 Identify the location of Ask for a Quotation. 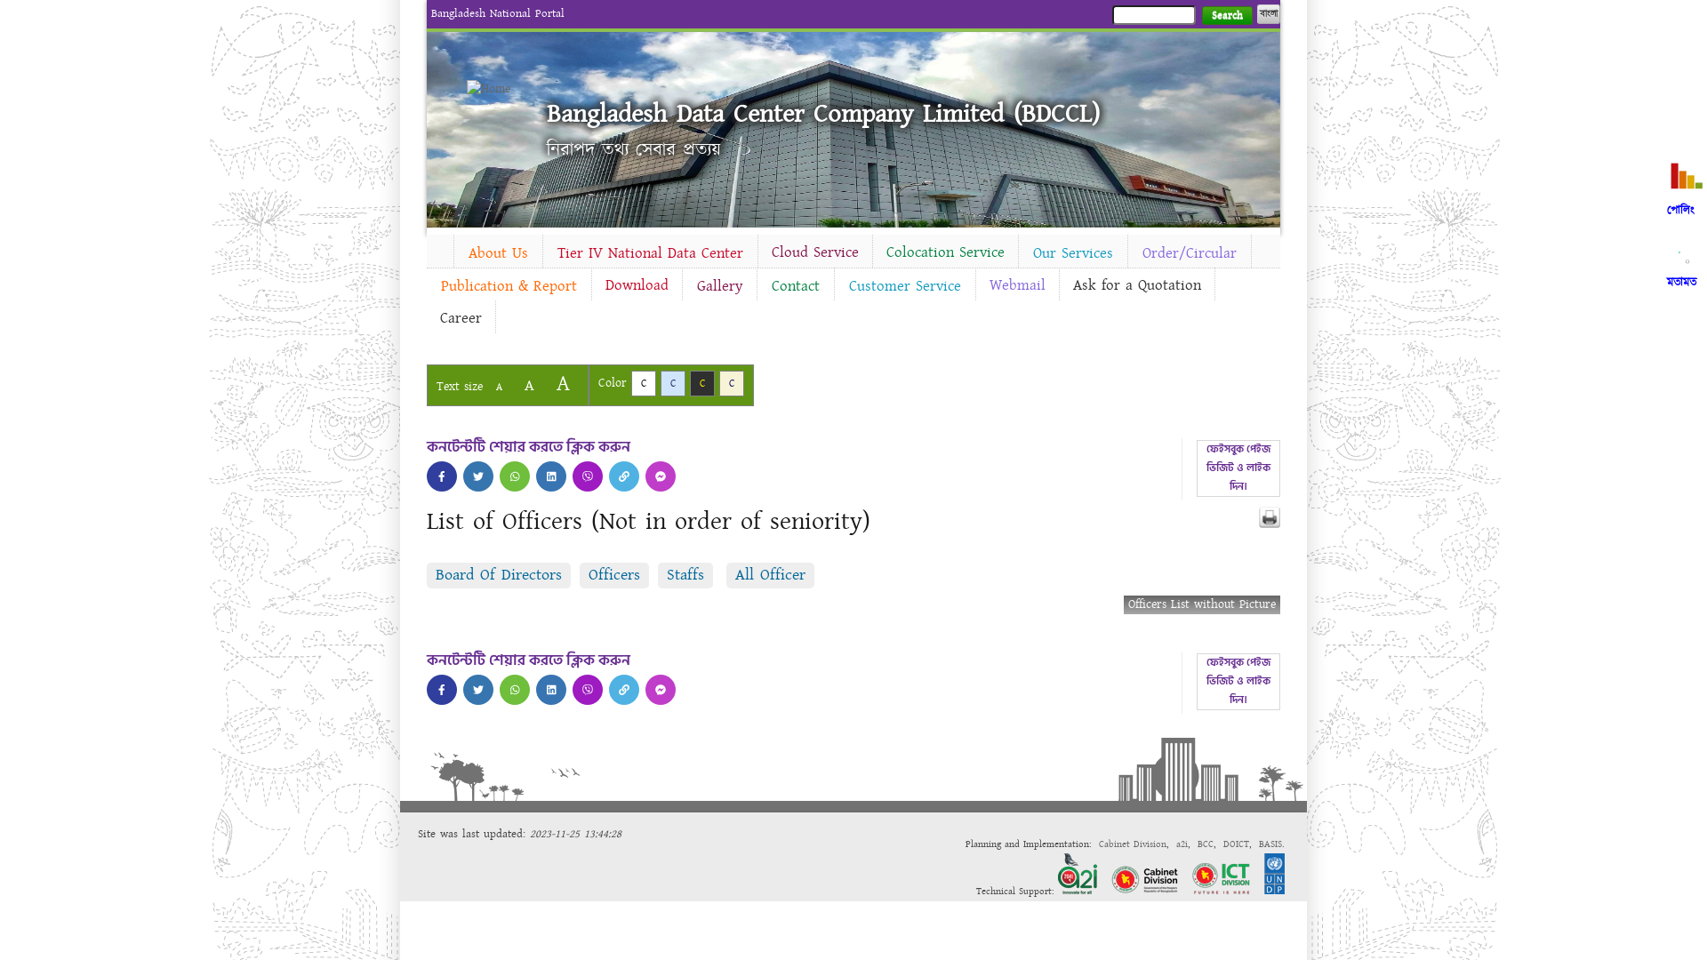
(1137, 285).